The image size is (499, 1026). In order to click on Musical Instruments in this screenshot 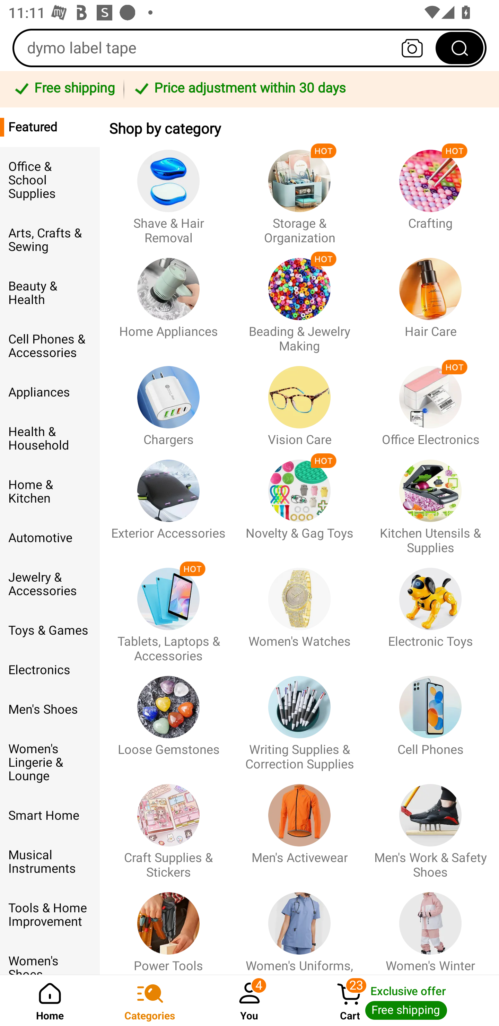, I will do `click(50, 862)`.